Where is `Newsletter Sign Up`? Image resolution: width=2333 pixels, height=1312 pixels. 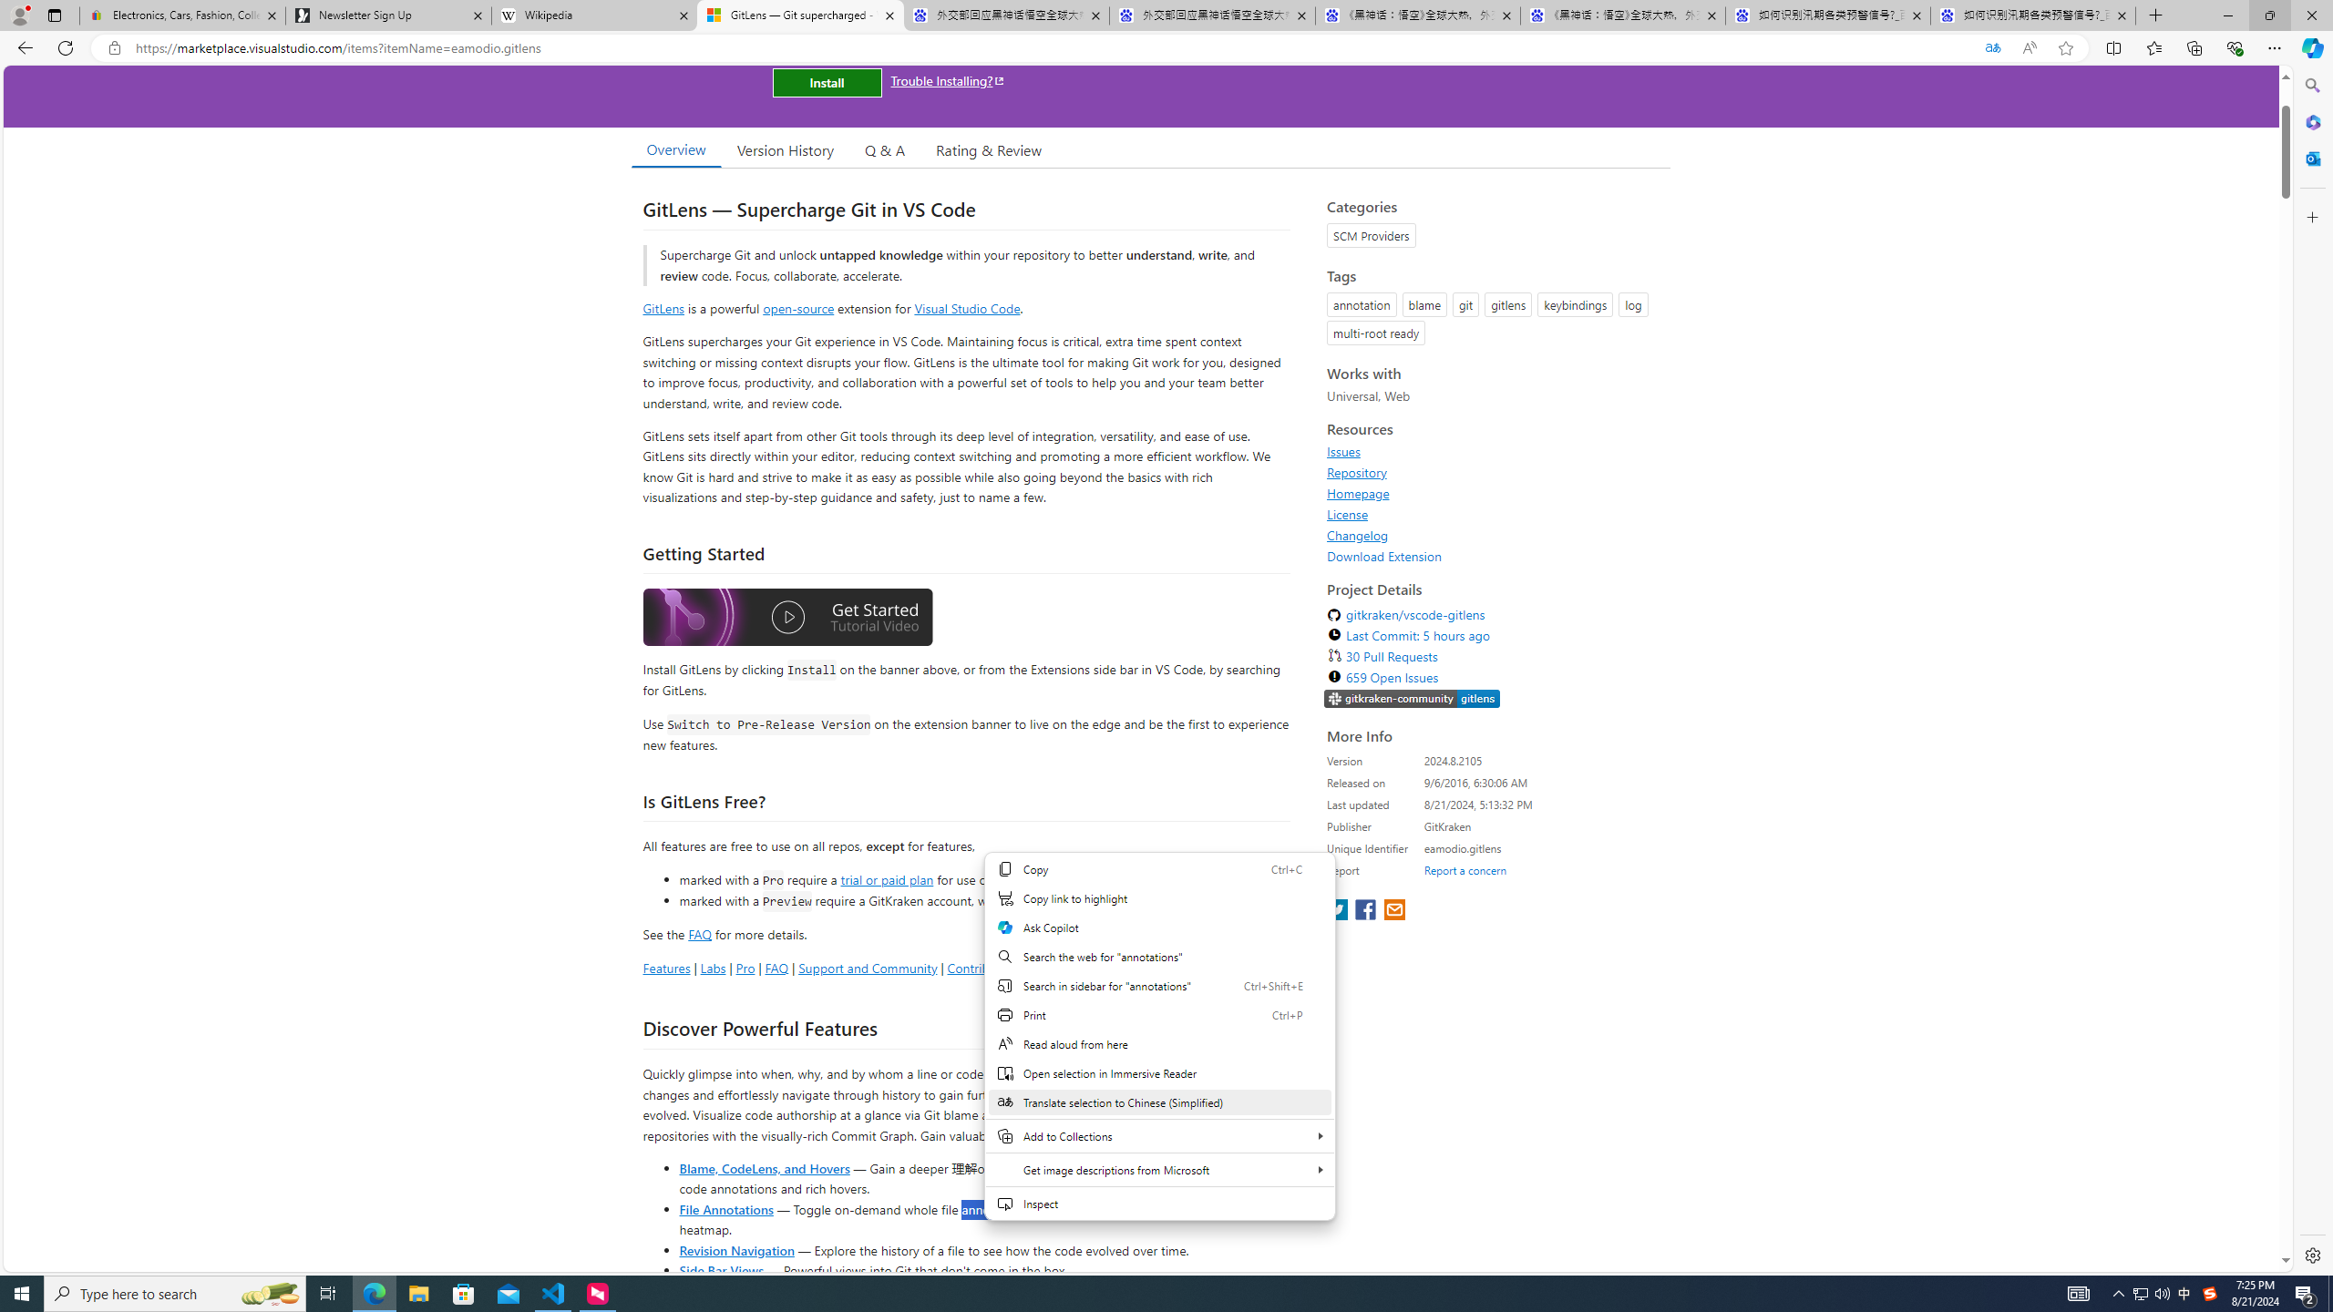
Newsletter Sign Up is located at coordinates (388, 15).